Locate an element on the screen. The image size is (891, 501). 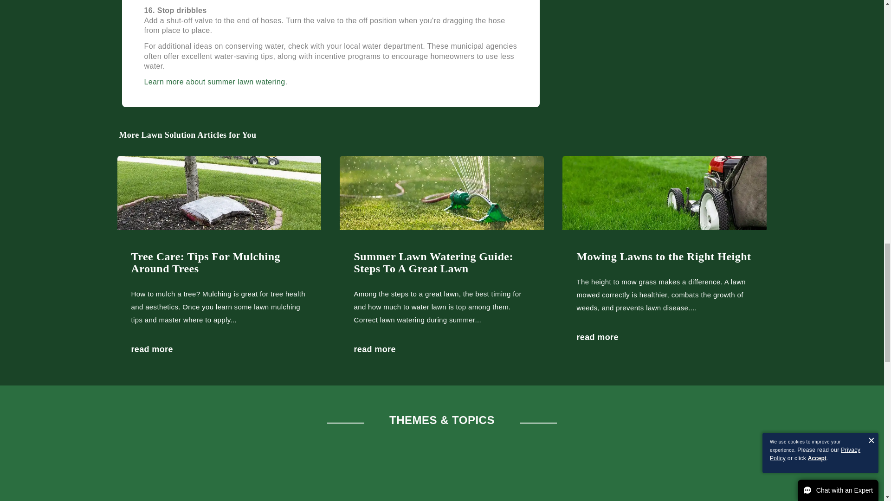
read more is located at coordinates (152, 349).